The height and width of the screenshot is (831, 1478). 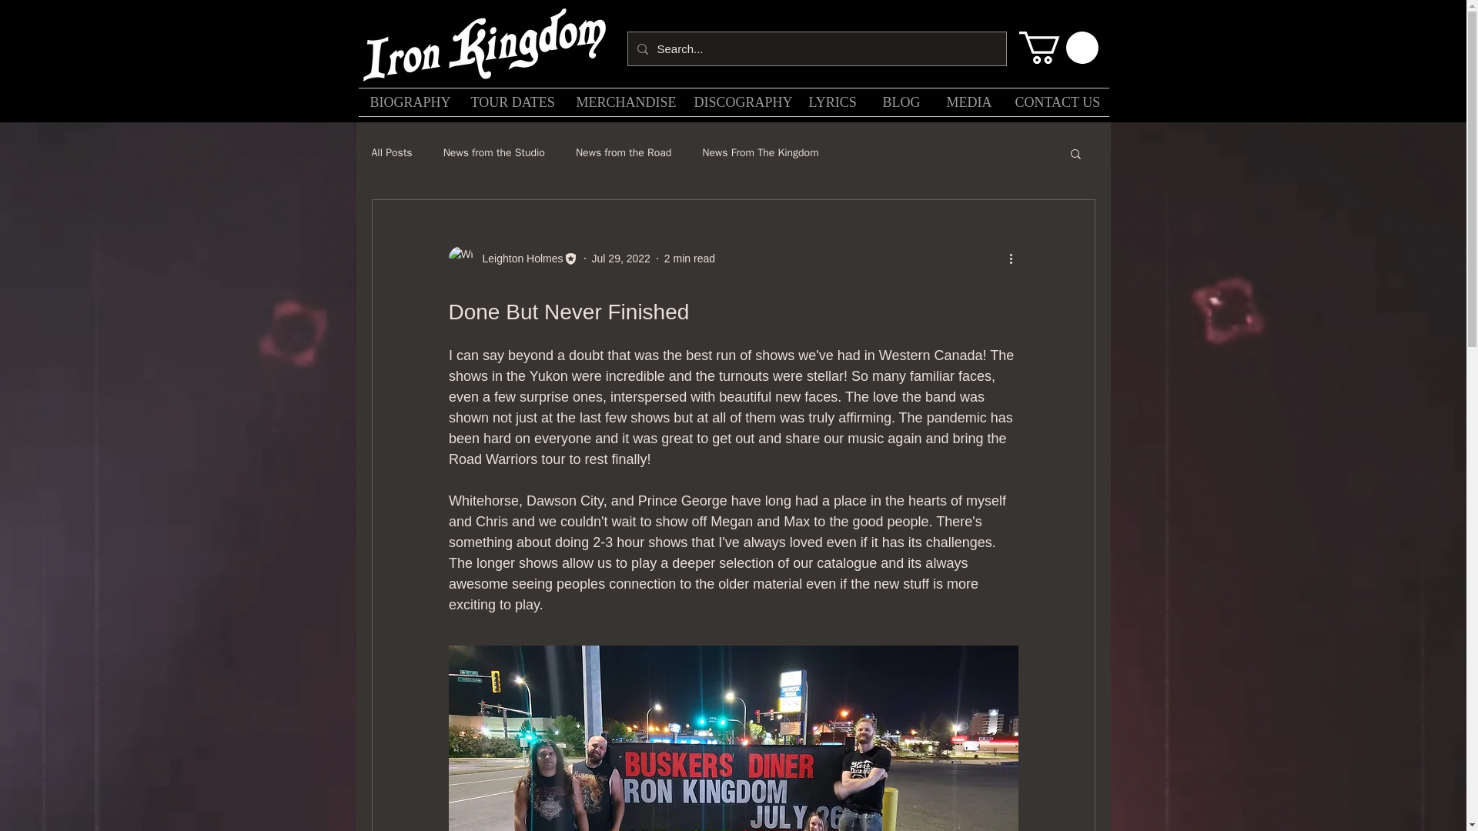 What do you see at coordinates (410, 102) in the screenshot?
I see `BIOGRAPHY` at bounding box center [410, 102].